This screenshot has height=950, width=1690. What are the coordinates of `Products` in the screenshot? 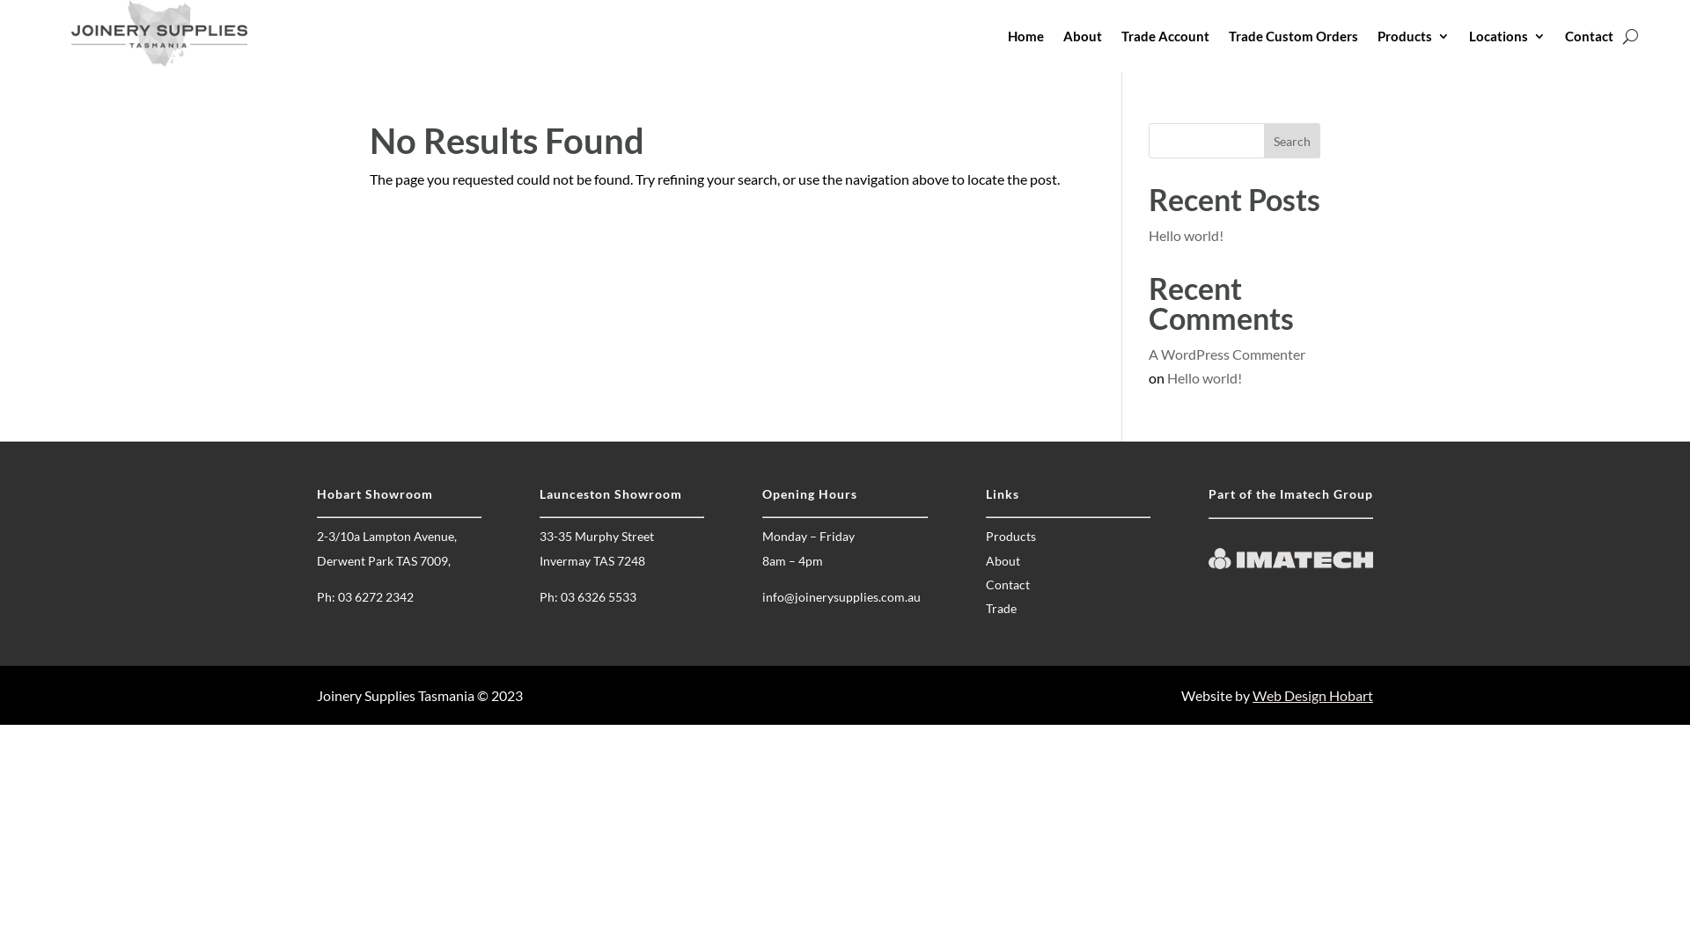 It's located at (1414, 40).